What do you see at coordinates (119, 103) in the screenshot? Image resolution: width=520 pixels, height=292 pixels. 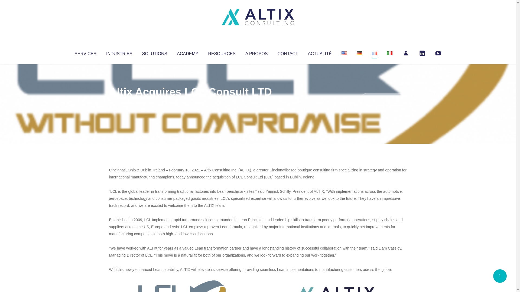 I see `Altix` at bounding box center [119, 103].